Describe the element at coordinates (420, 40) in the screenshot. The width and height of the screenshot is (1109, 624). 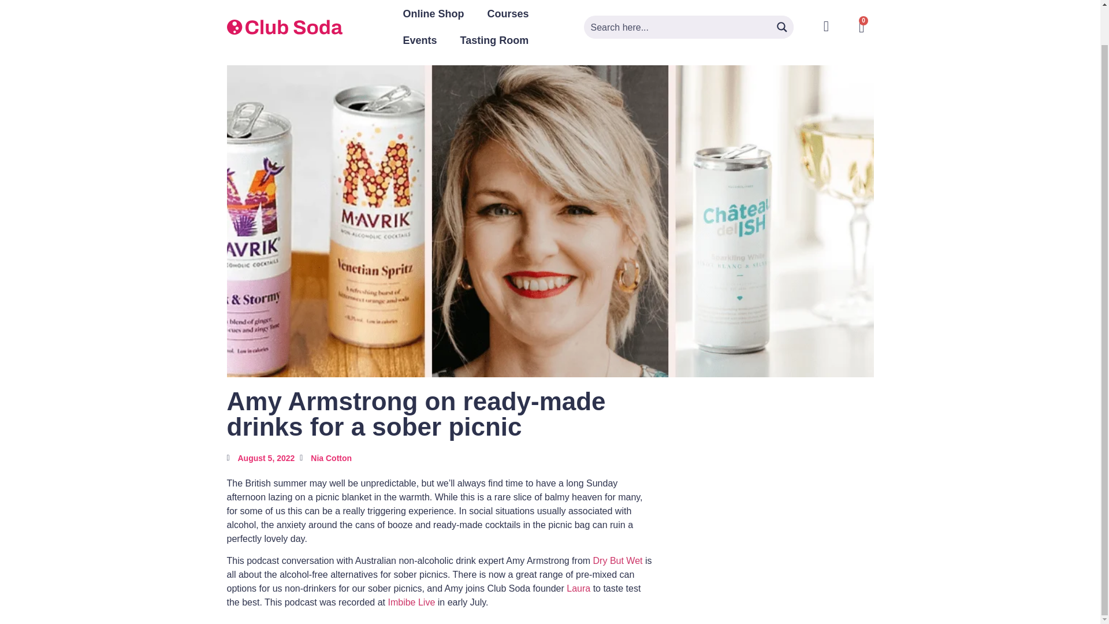
I see `Events` at that location.